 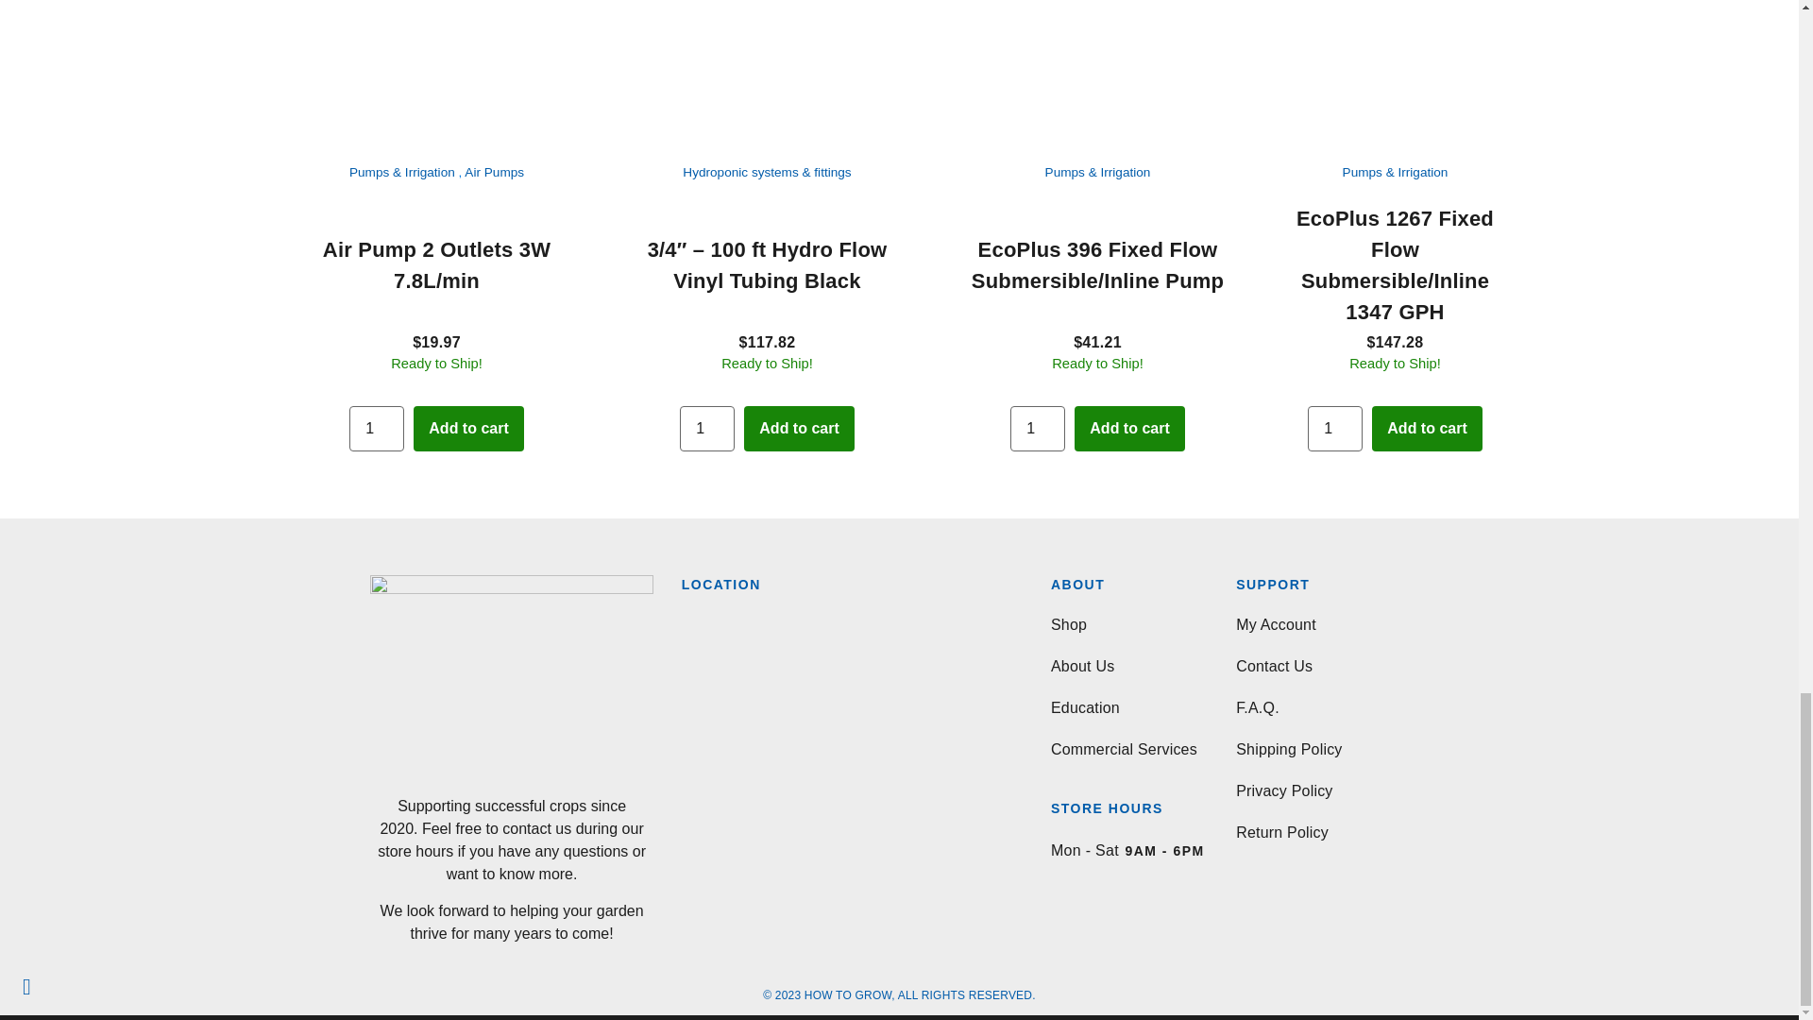 What do you see at coordinates (842, 756) in the screenshot?
I see `How To Grow, Rapid City, SD 57701` at bounding box center [842, 756].